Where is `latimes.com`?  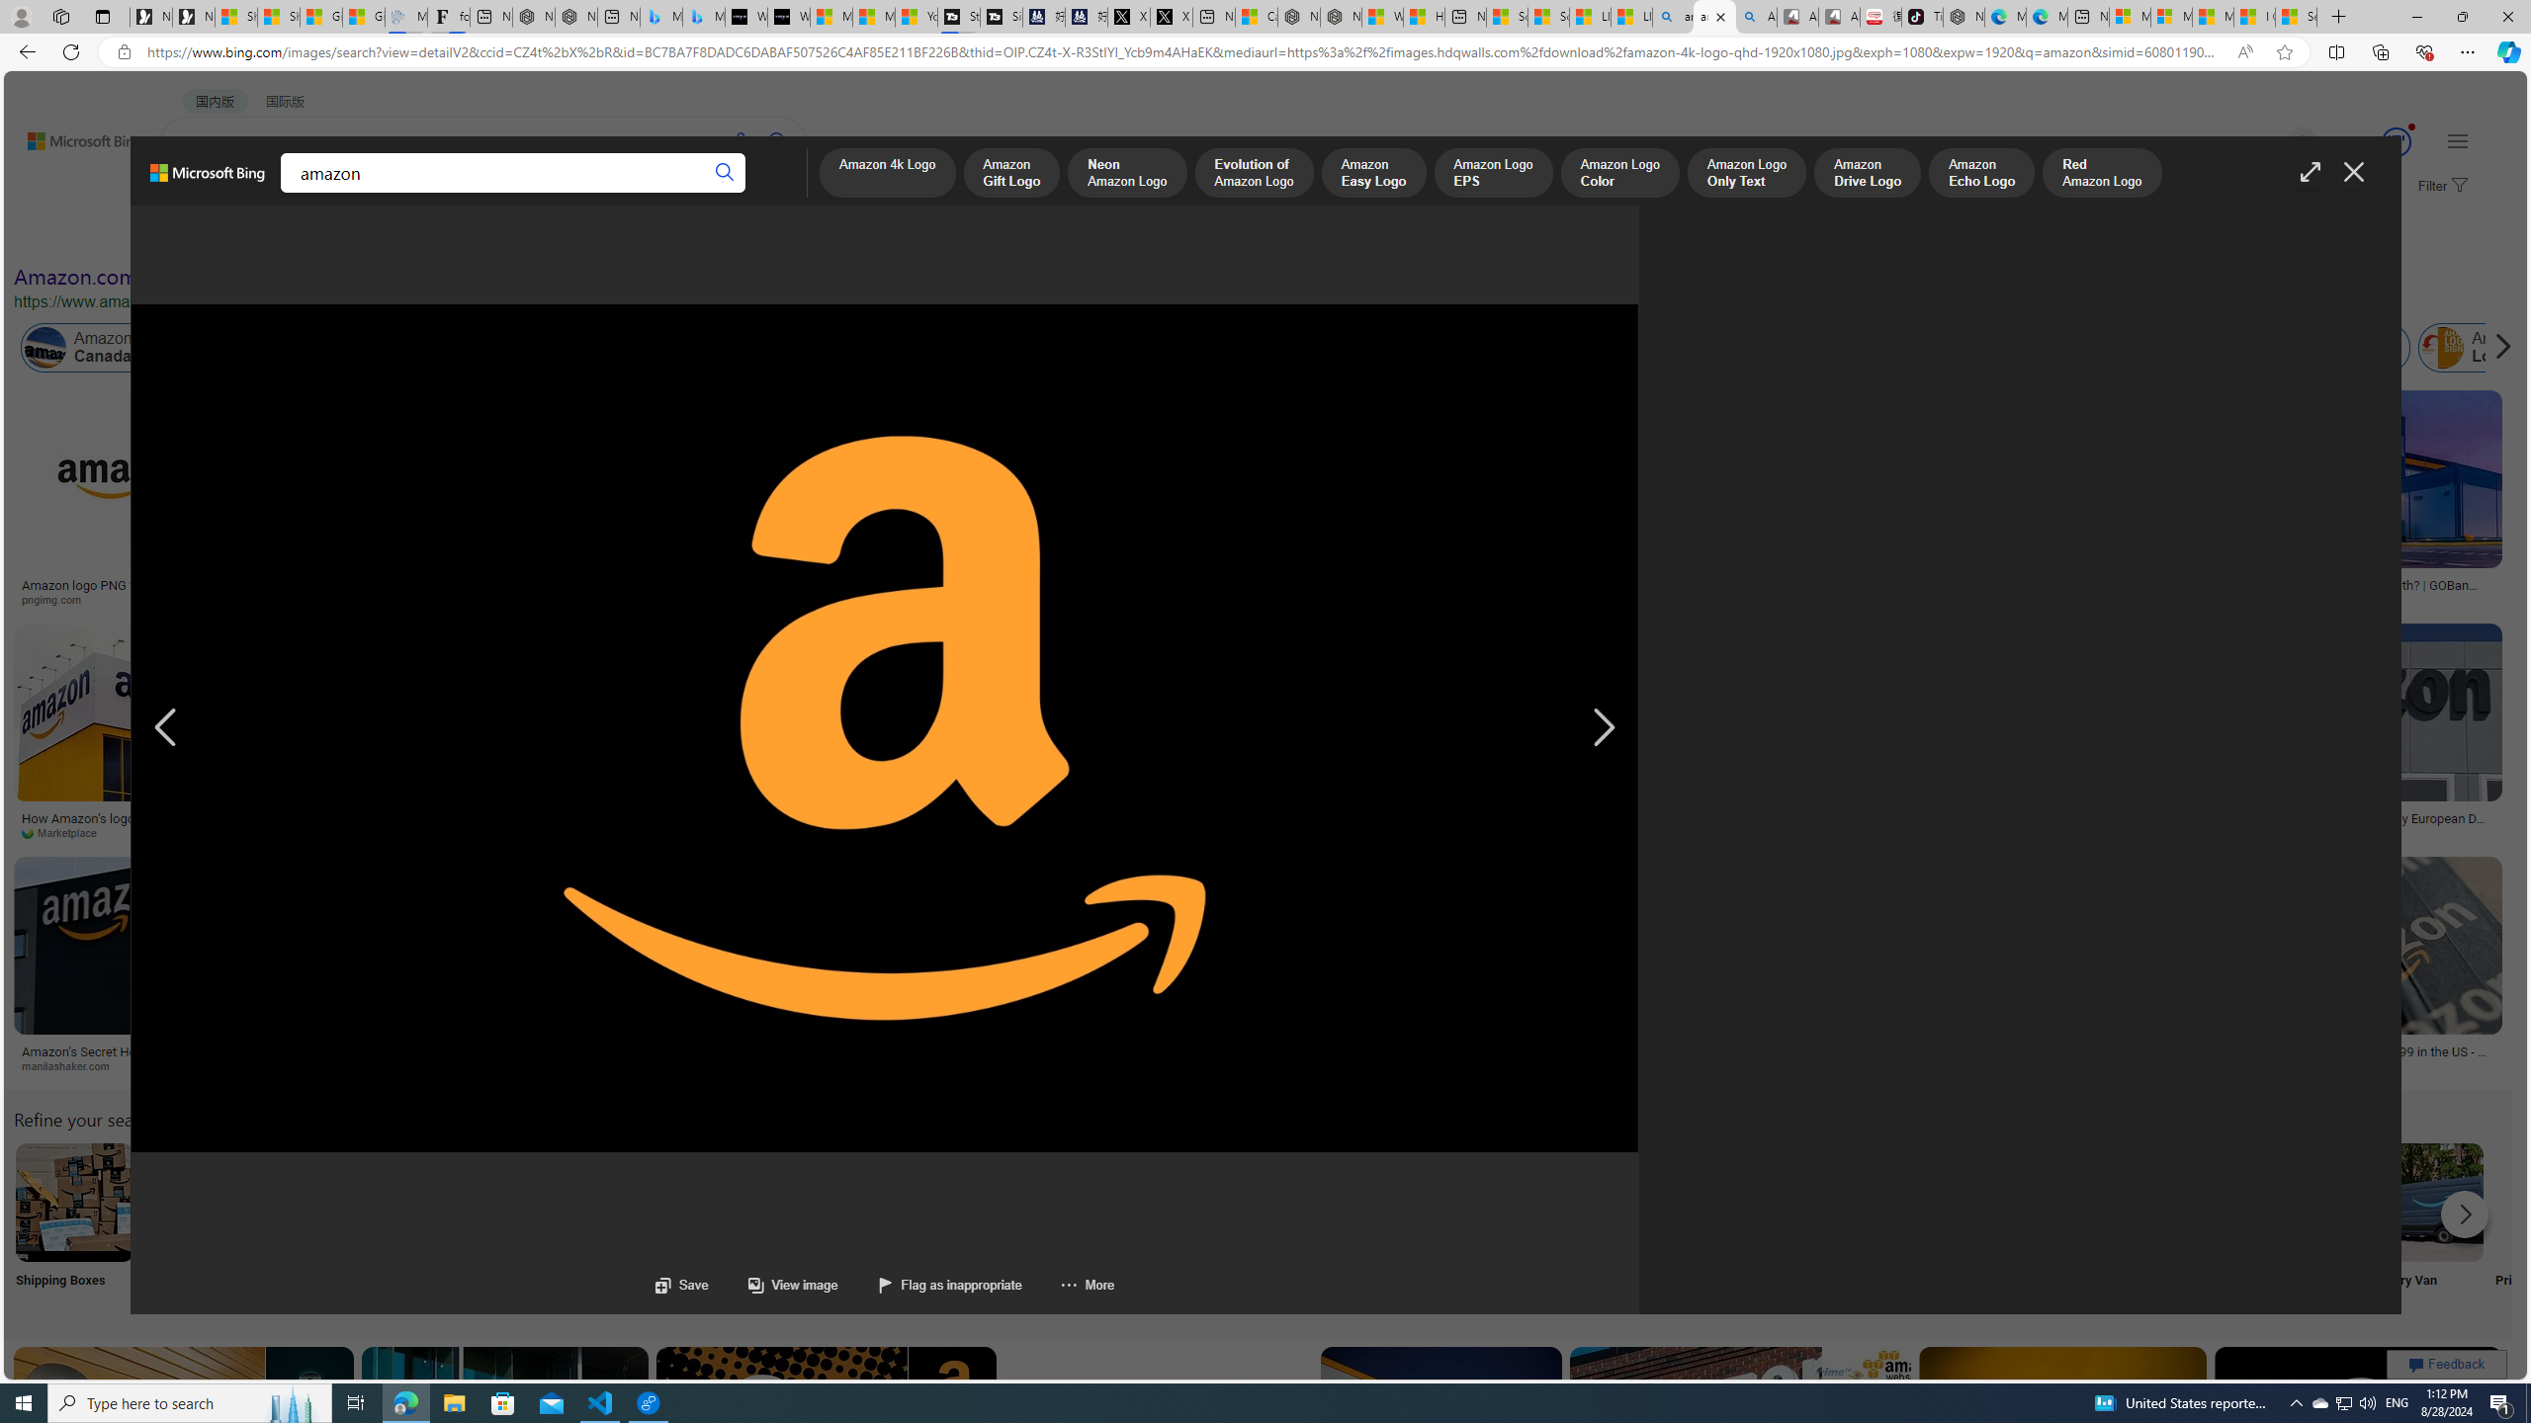
latimes.com is located at coordinates (1714, 1066).